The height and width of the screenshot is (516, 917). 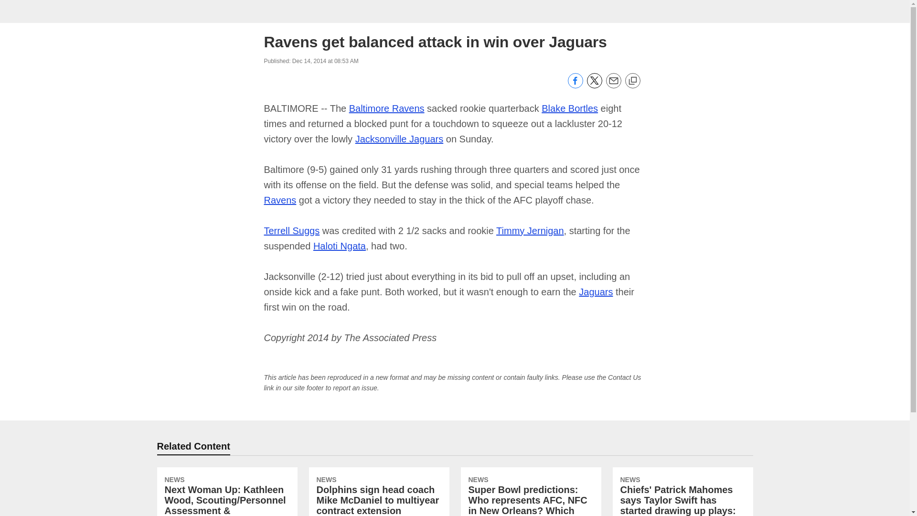 What do you see at coordinates (340, 246) in the screenshot?
I see `Haloti Ngata` at bounding box center [340, 246].